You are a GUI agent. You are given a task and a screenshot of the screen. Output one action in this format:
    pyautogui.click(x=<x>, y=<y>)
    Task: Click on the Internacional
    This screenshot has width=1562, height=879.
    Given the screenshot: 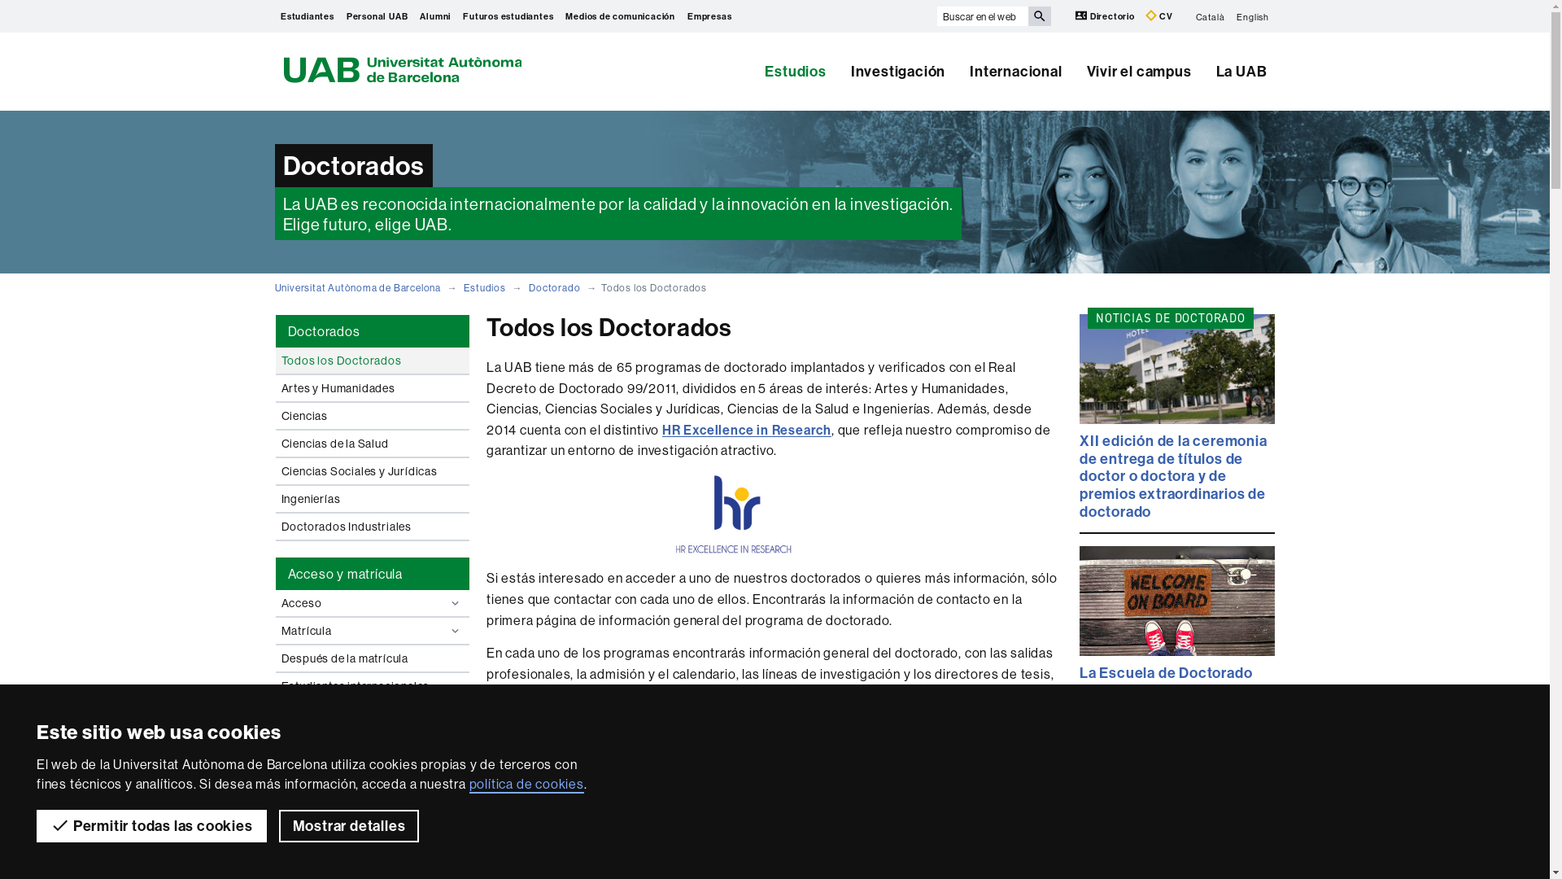 What is the action you would take?
    pyautogui.click(x=1015, y=72)
    